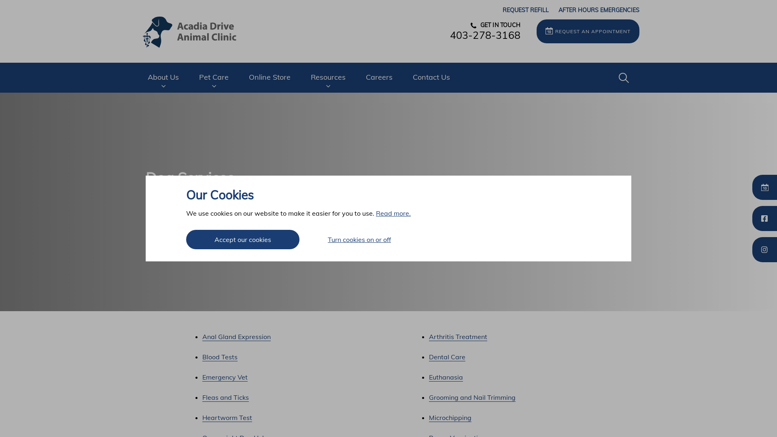 The height and width of the screenshot is (437, 777). What do you see at coordinates (588, 32) in the screenshot?
I see `REQUEST AN APPOINTMENT` at bounding box center [588, 32].